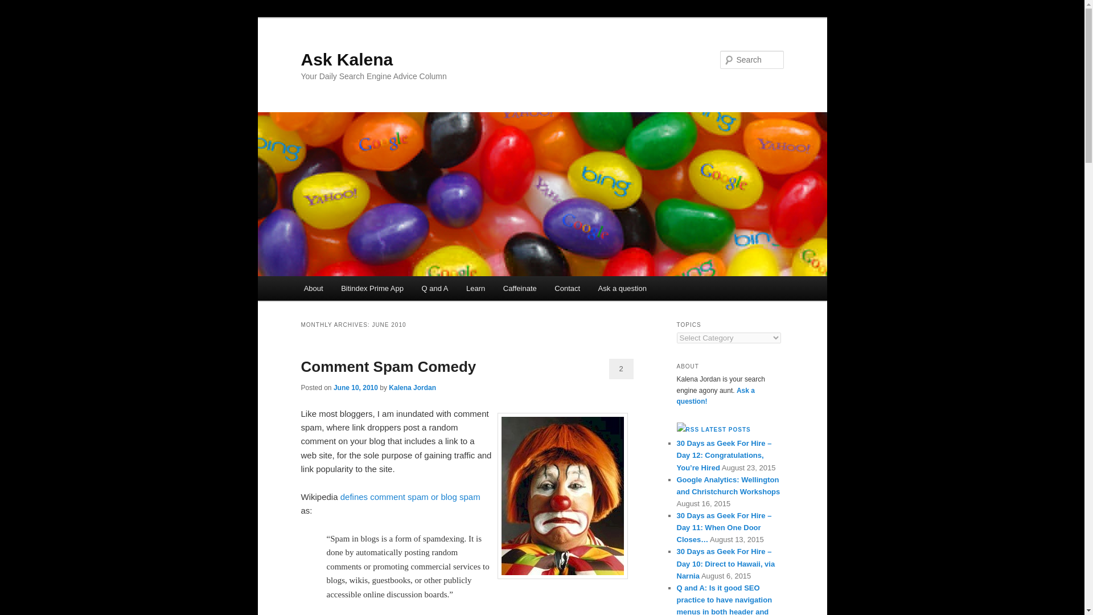 The height and width of the screenshot is (615, 1093). Describe the element at coordinates (435, 288) in the screenshot. I see `Q and A` at that location.